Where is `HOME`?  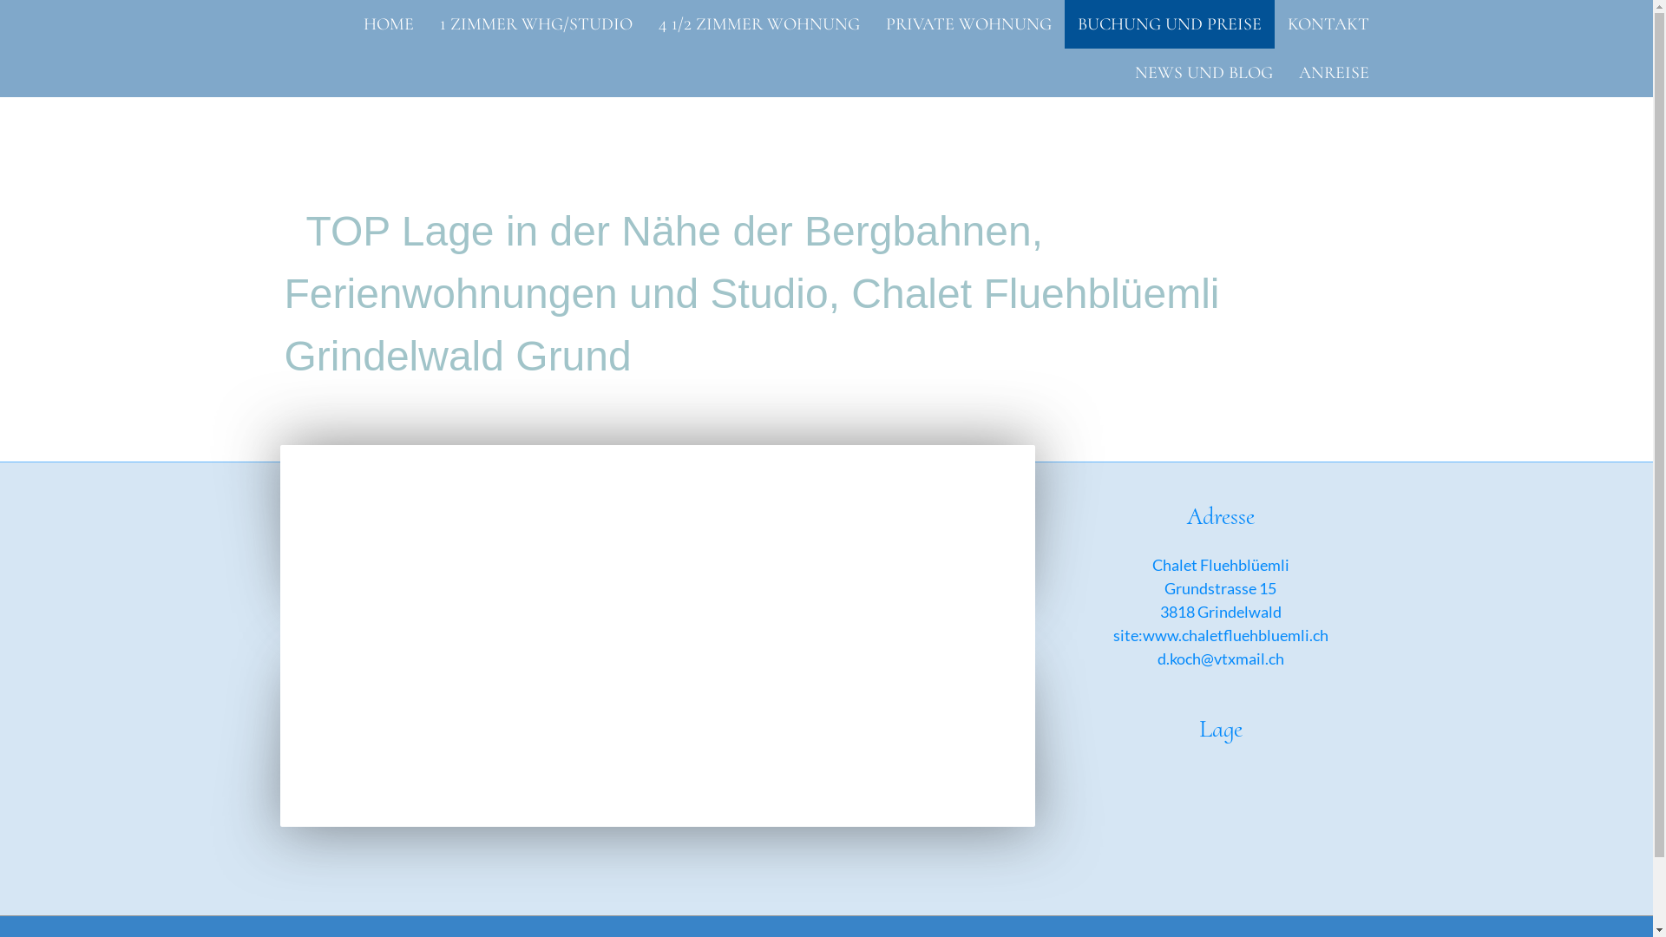 HOME is located at coordinates (389, 24).